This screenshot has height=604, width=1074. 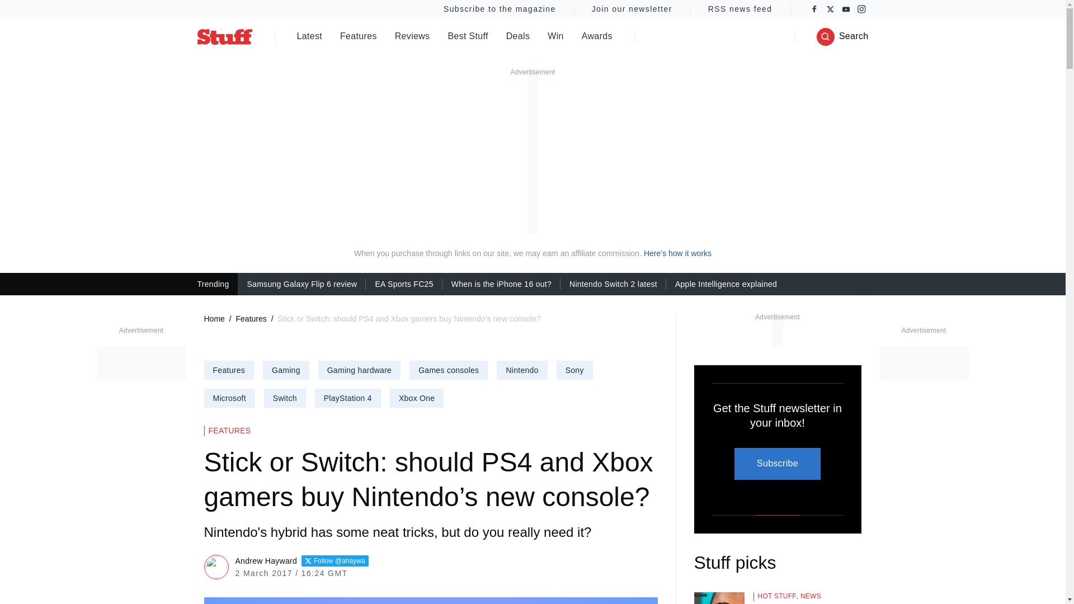 I want to click on Latest, so click(x=309, y=37).